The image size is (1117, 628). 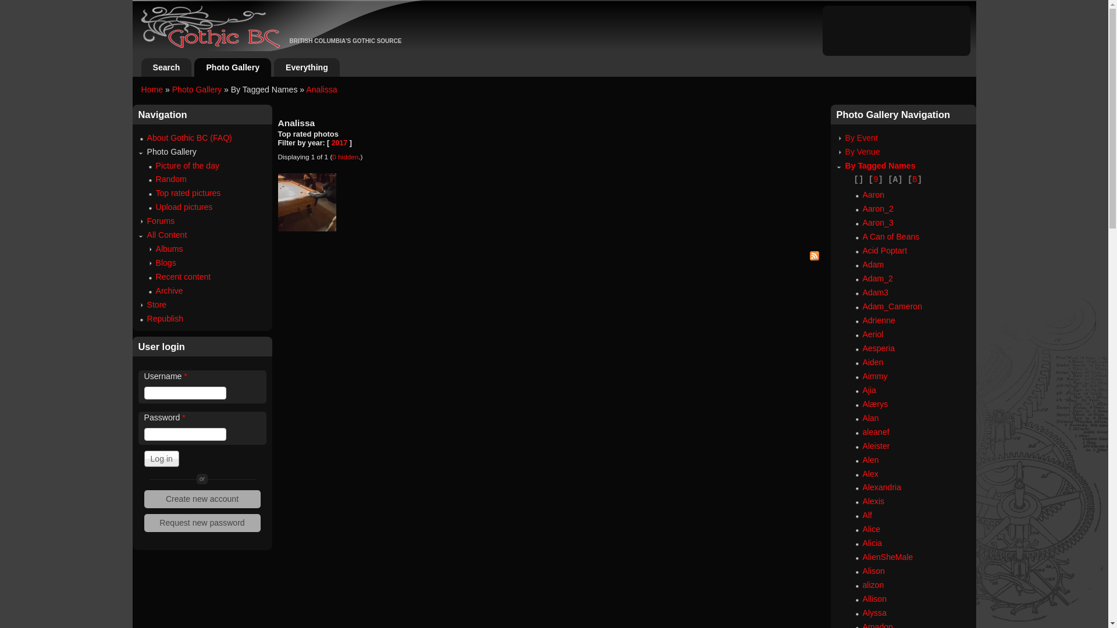 I want to click on Analissa, so click(x=321, y=90).